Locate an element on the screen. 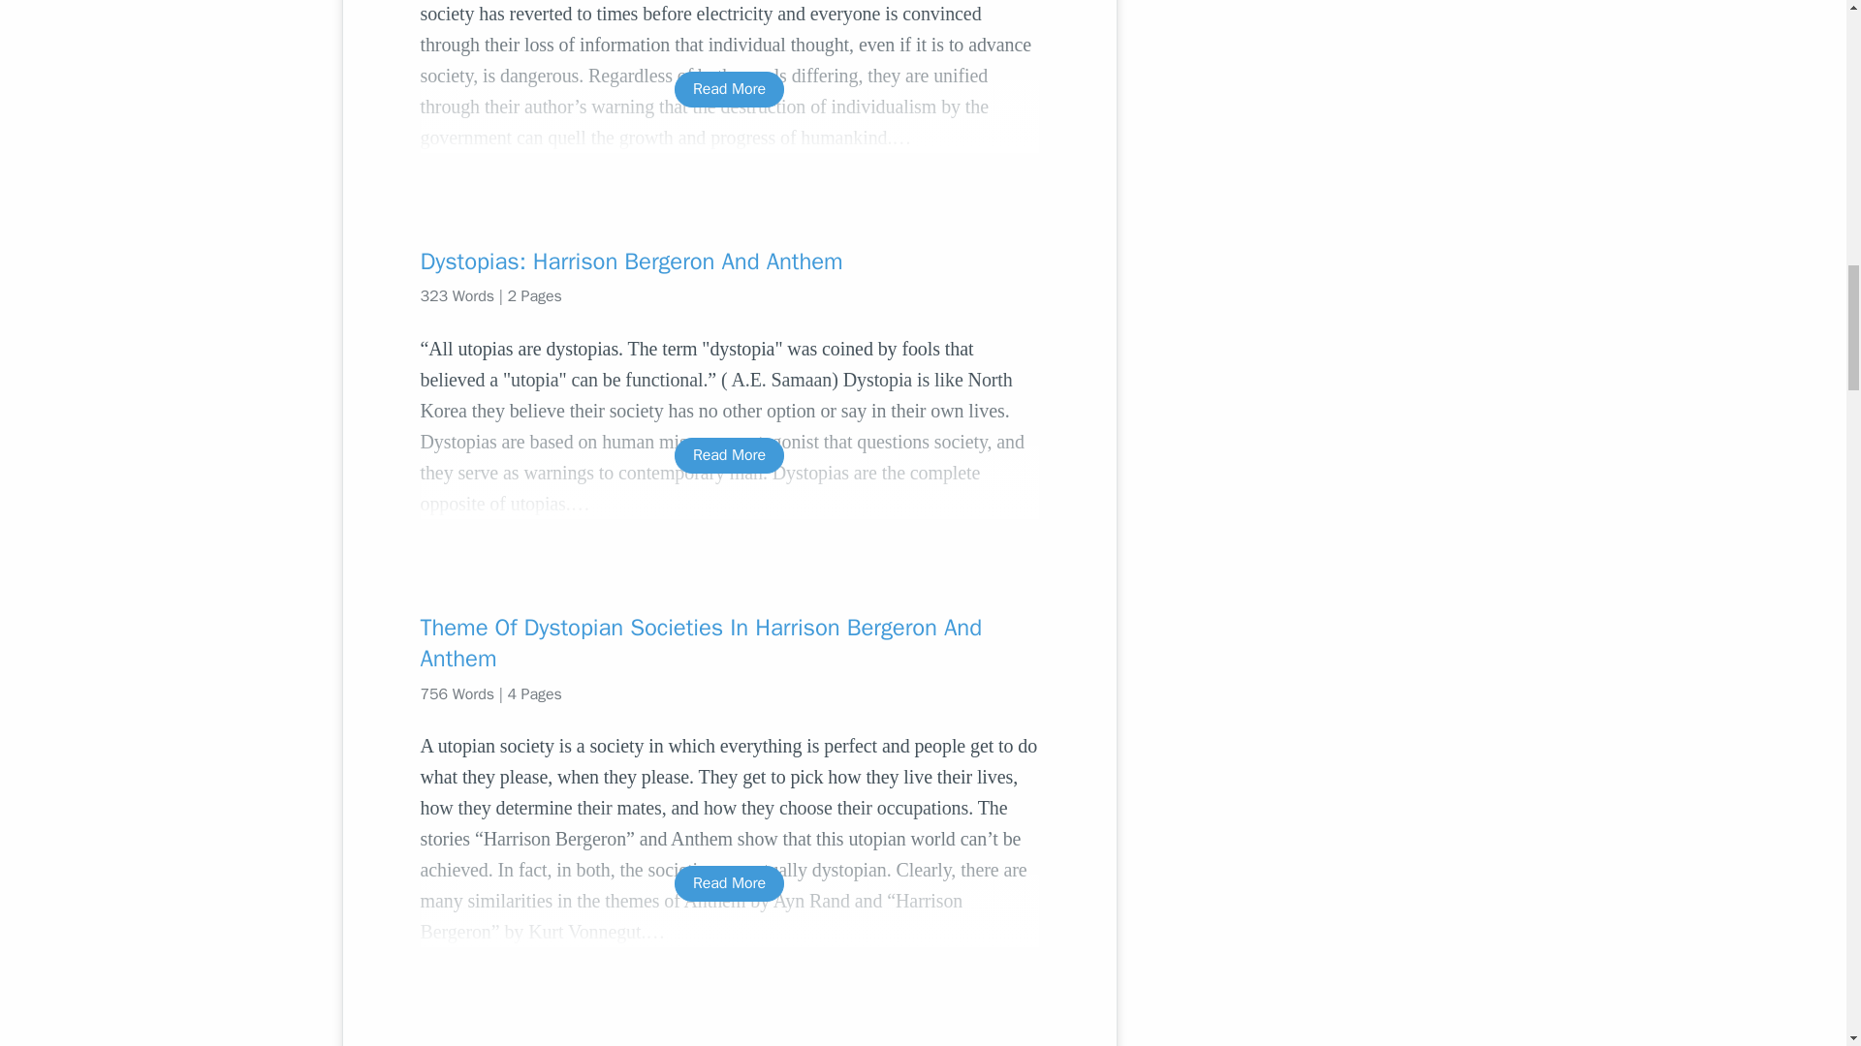 The width and height of the screenshot is (1861, 1046). Dystopias: Harrison Bergeron And Anthem is located at coordinates (729, 261).